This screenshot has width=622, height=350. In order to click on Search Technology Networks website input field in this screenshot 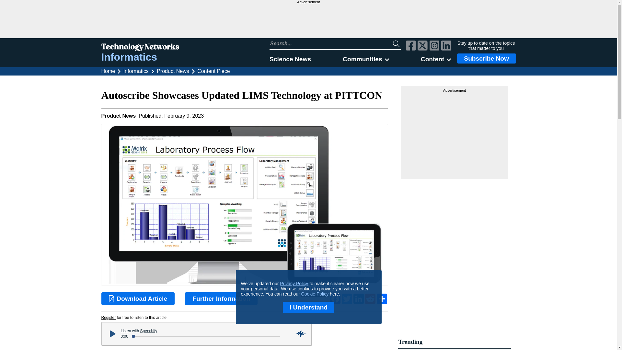, I will do `click(331, 43)`.